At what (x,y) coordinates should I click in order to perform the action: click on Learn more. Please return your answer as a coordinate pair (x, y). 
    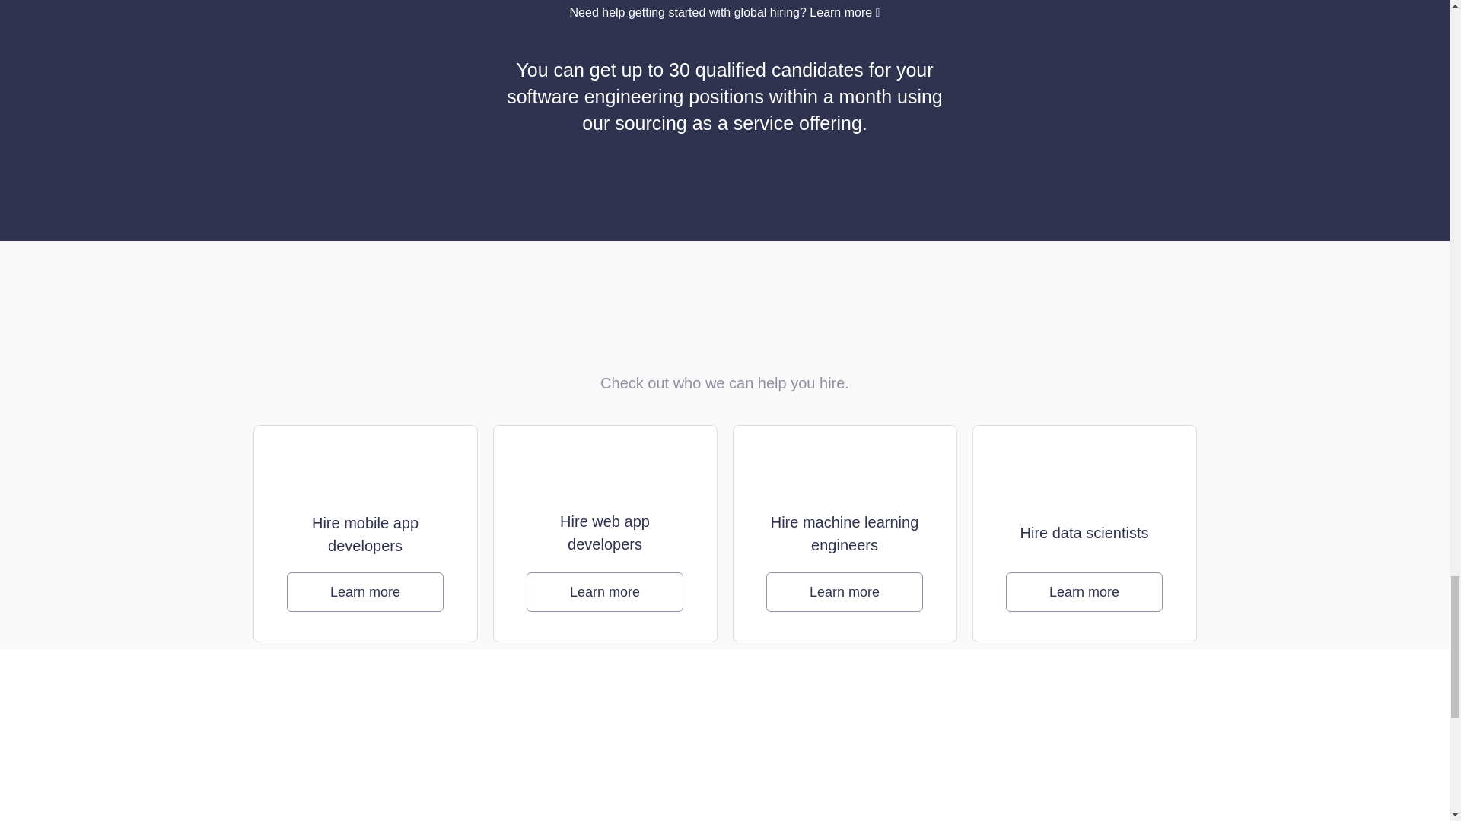
    Looking at the image, I should click on (365, 591).